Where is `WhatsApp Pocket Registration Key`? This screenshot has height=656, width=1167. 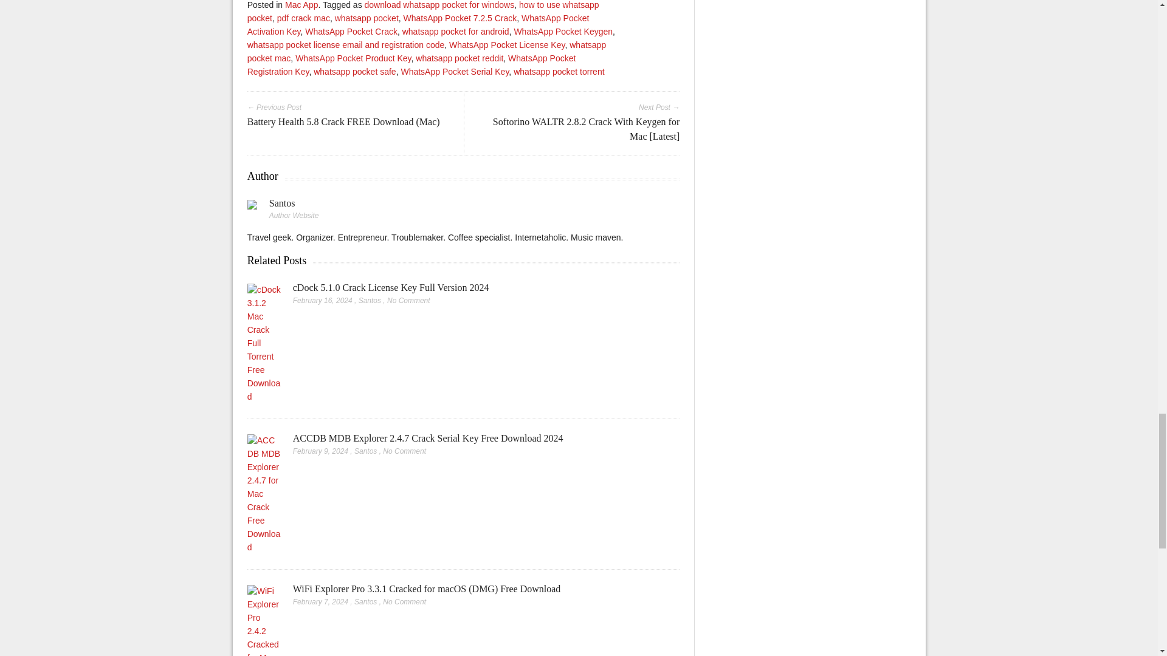
WhatsApp Pocket Registration Key is located at coordinates (412, 64).